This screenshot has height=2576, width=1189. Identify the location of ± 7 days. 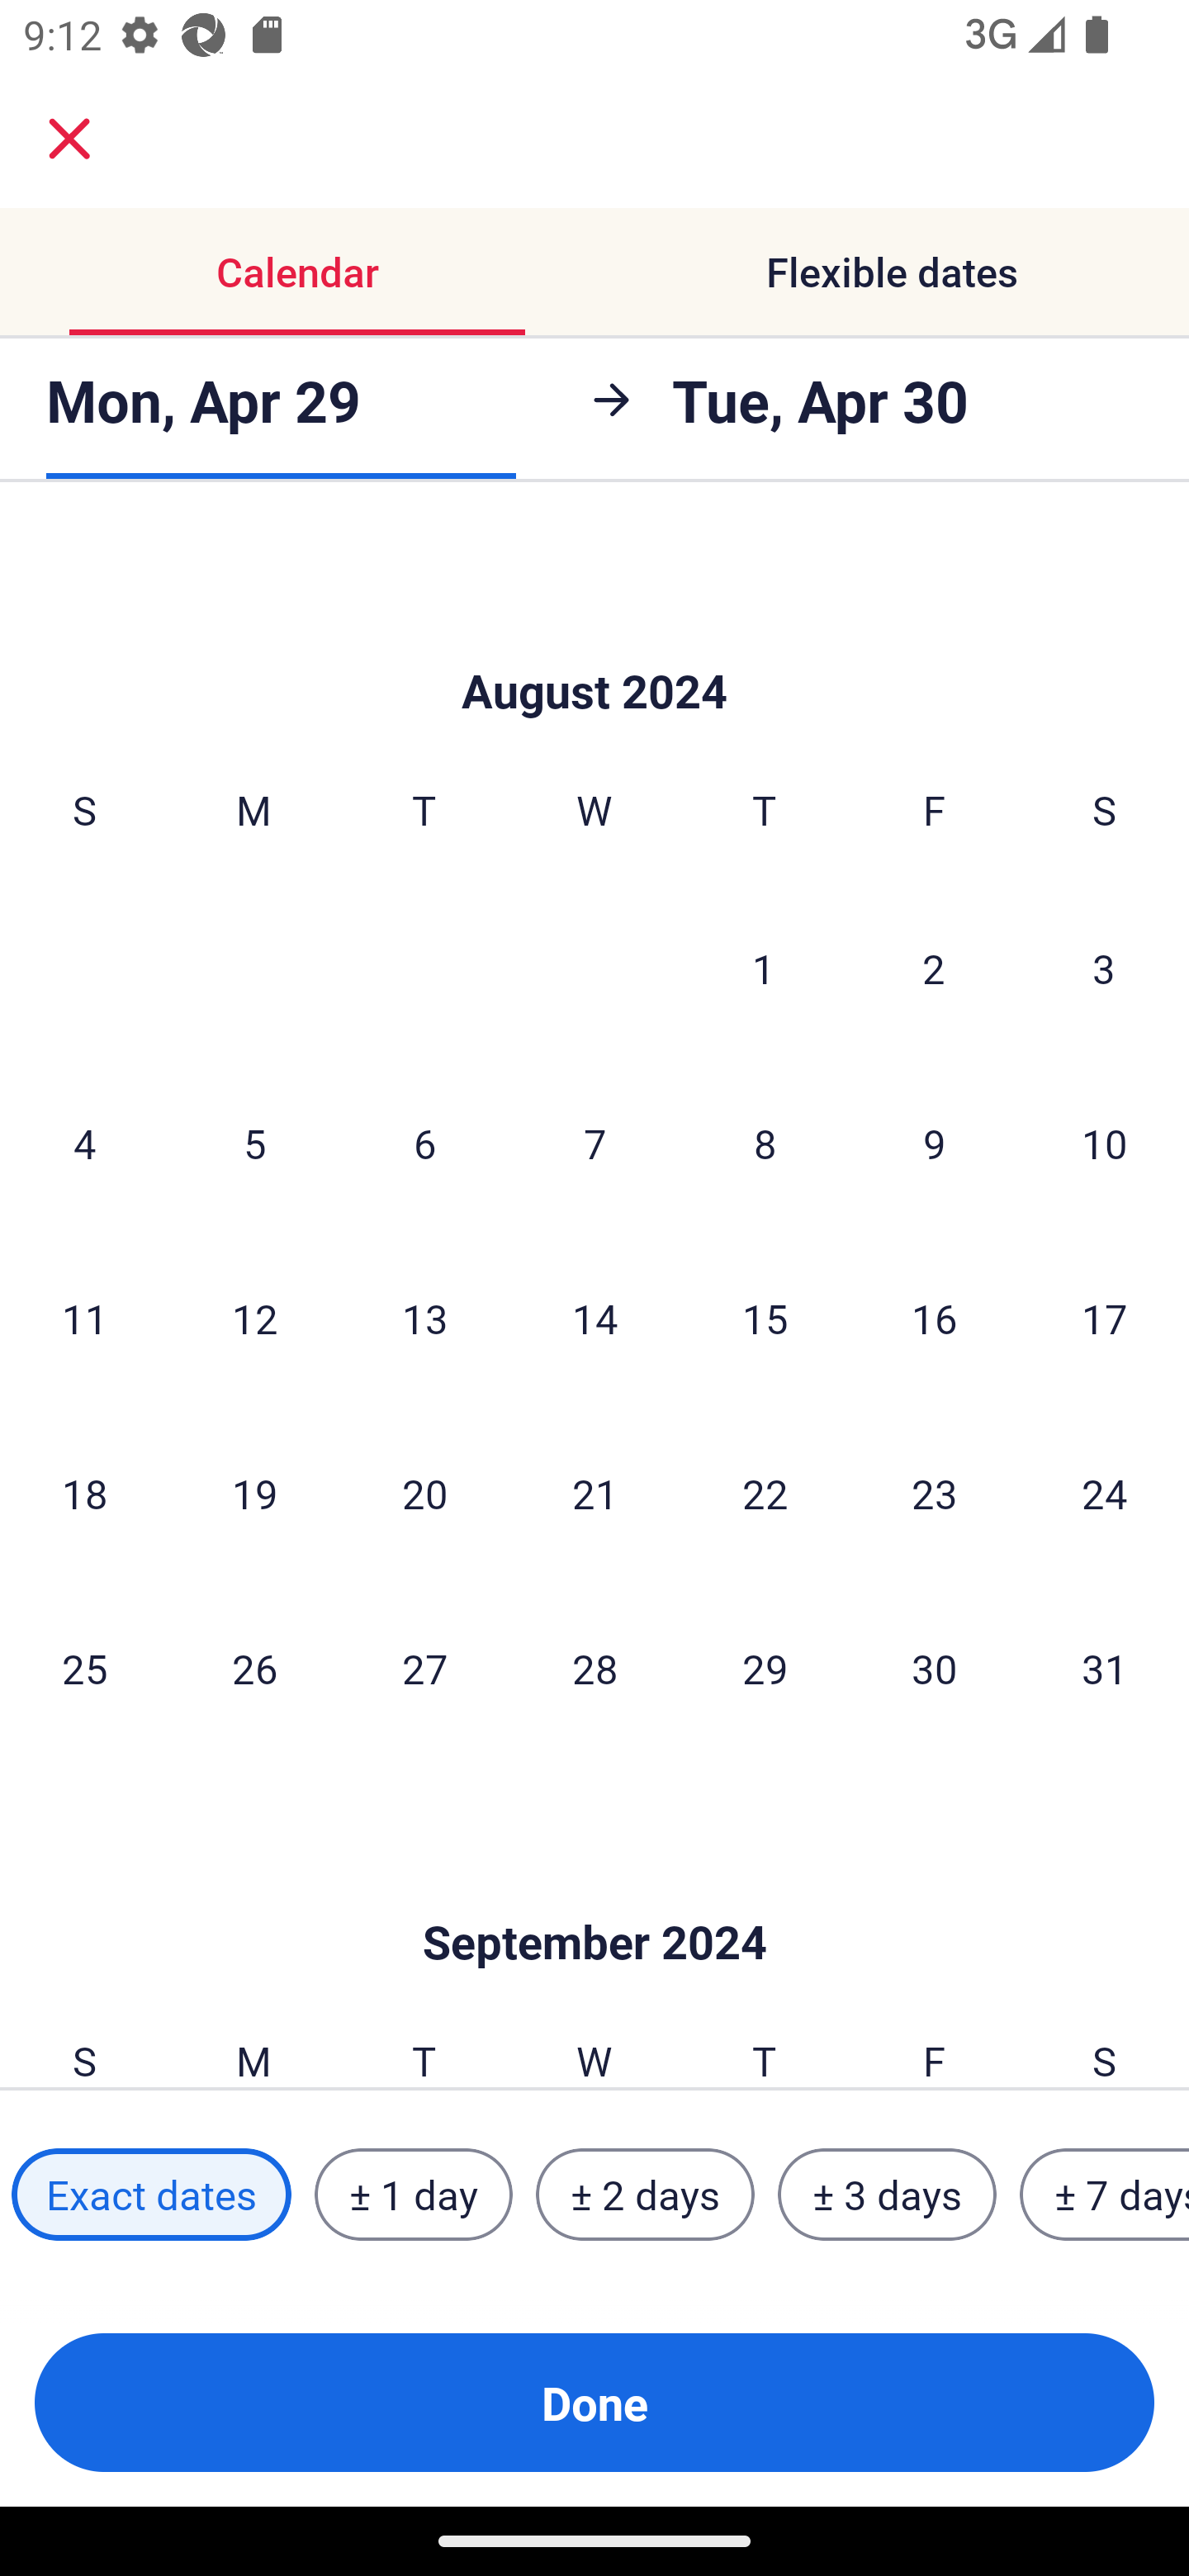
(1105, 2195).